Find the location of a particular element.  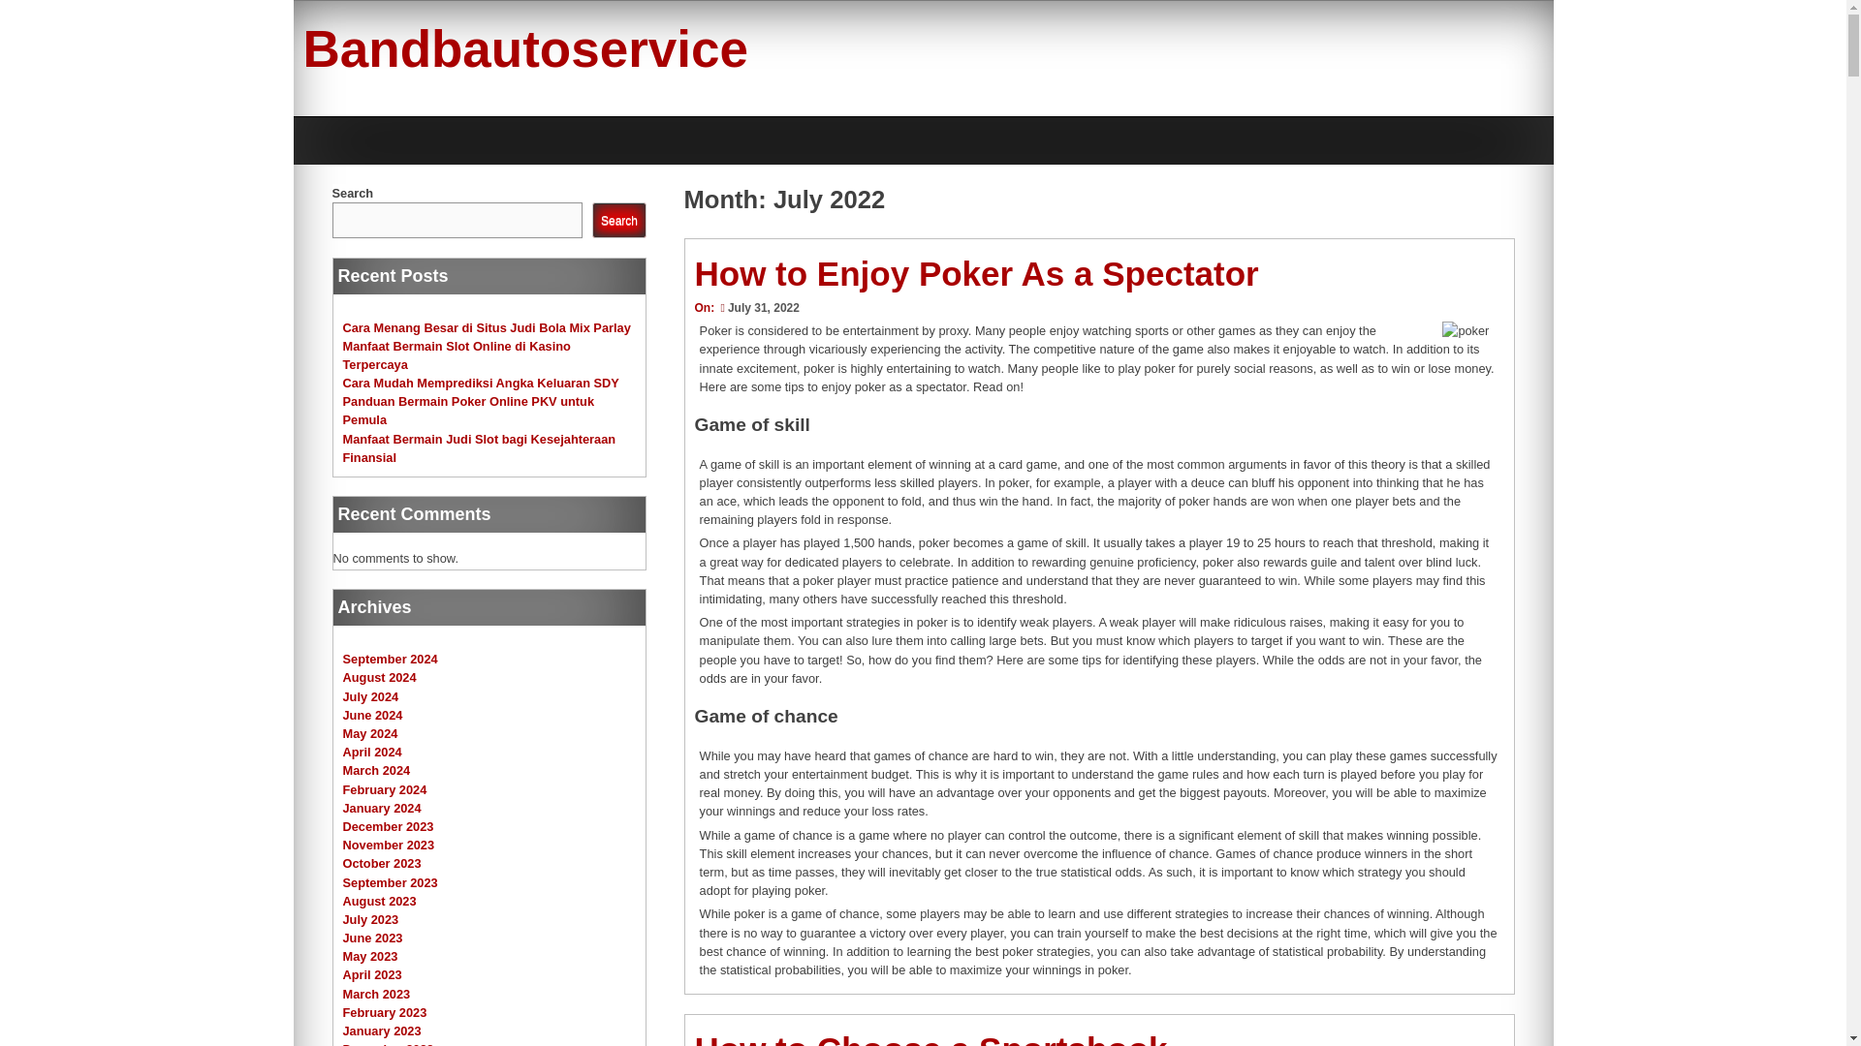

Bandbautoservice is located at coordinates (524, 48).